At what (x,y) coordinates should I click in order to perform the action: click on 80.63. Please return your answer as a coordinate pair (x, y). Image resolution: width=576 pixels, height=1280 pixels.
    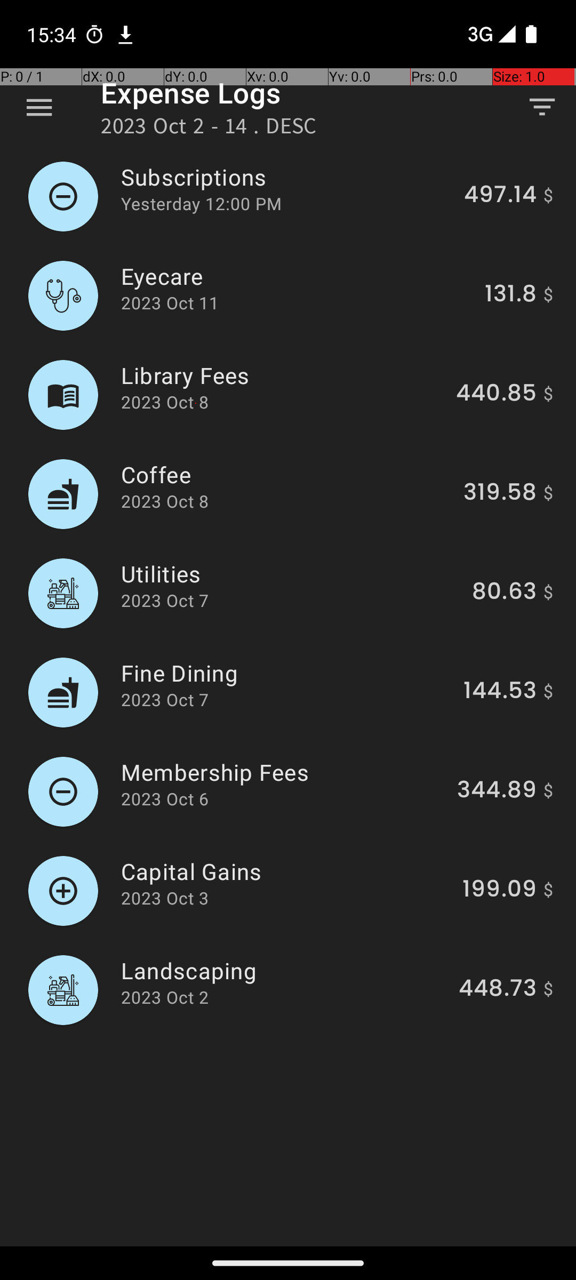
    Looking at the image, I should click on (505, 593).